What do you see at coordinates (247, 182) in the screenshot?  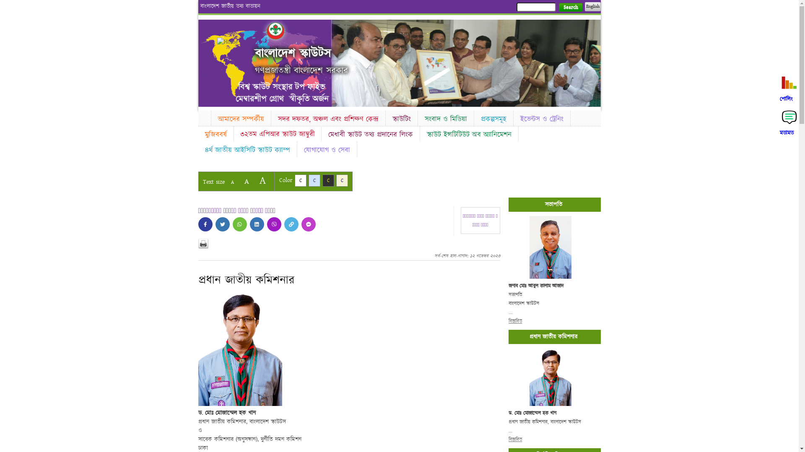 I see `A` at bounding box center [247, 182].